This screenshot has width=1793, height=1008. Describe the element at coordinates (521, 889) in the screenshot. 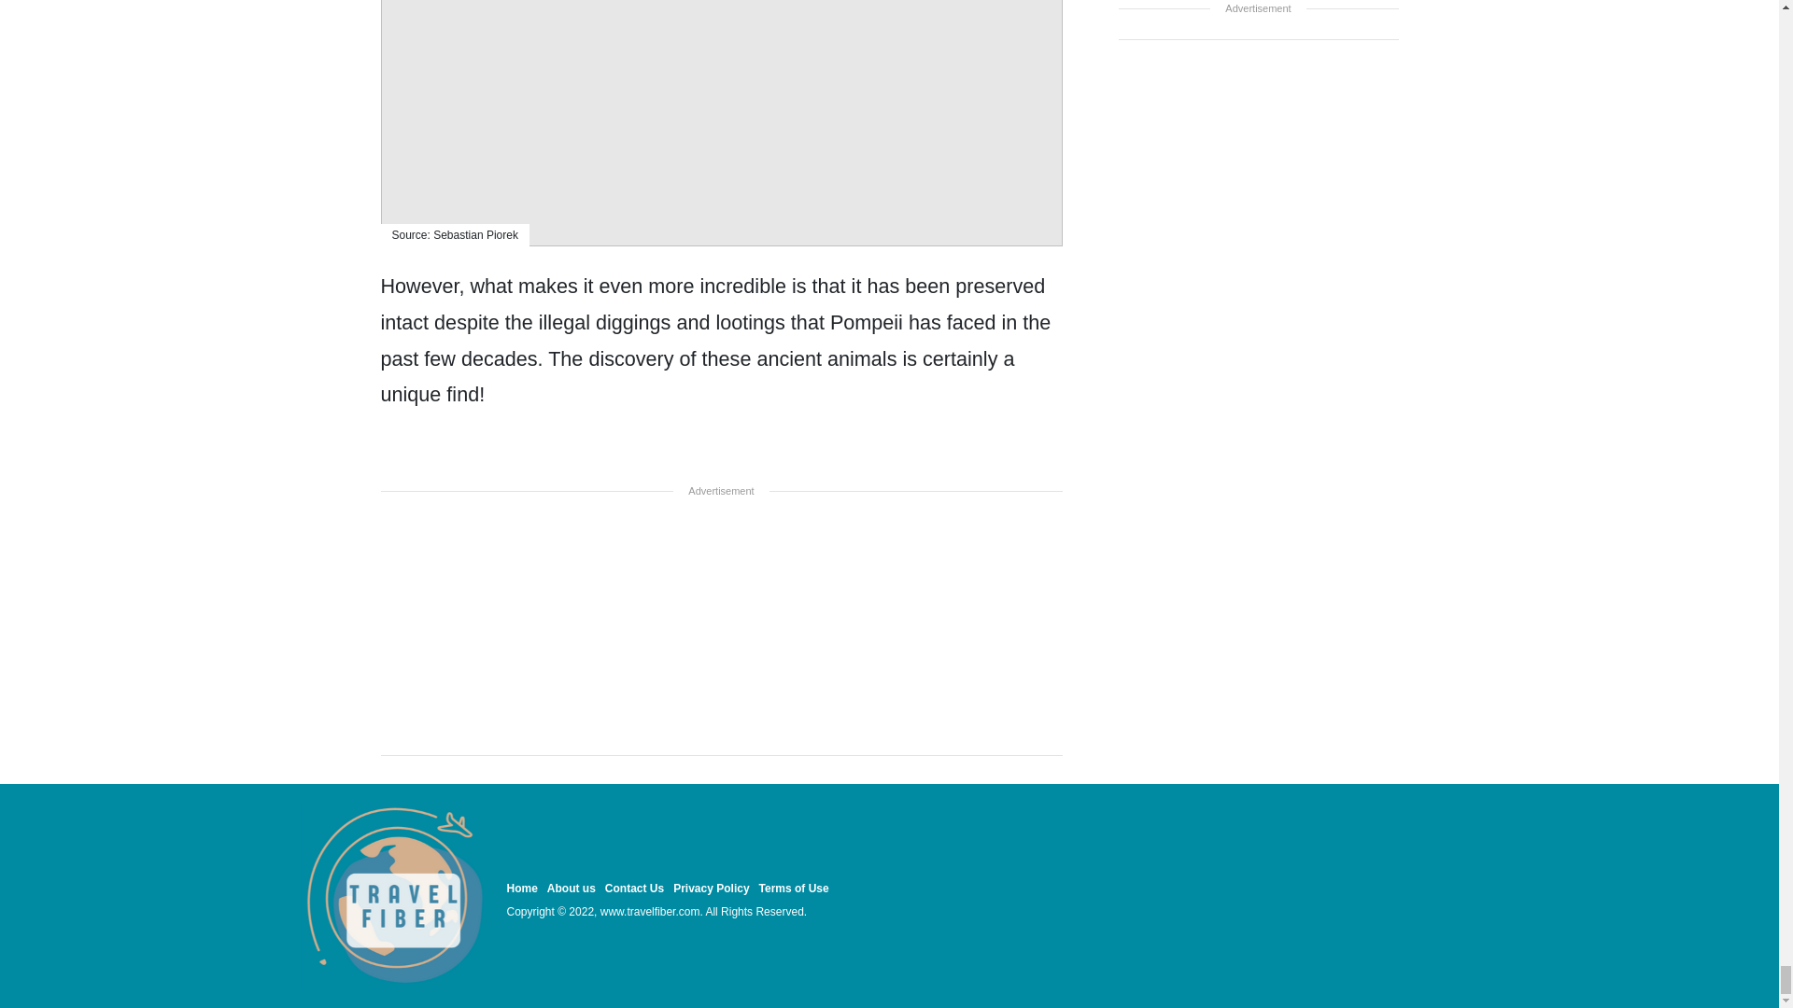

I see `Home` at that location.